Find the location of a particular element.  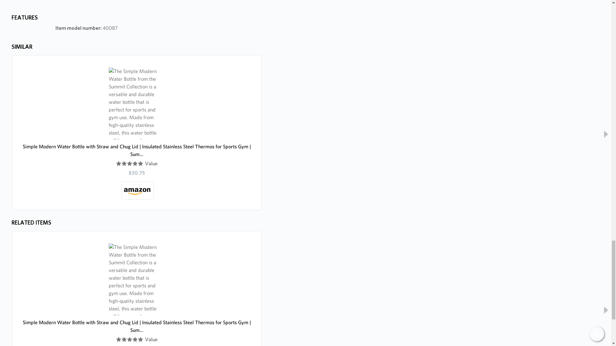

4.5 is located at coordinates (130, 164).